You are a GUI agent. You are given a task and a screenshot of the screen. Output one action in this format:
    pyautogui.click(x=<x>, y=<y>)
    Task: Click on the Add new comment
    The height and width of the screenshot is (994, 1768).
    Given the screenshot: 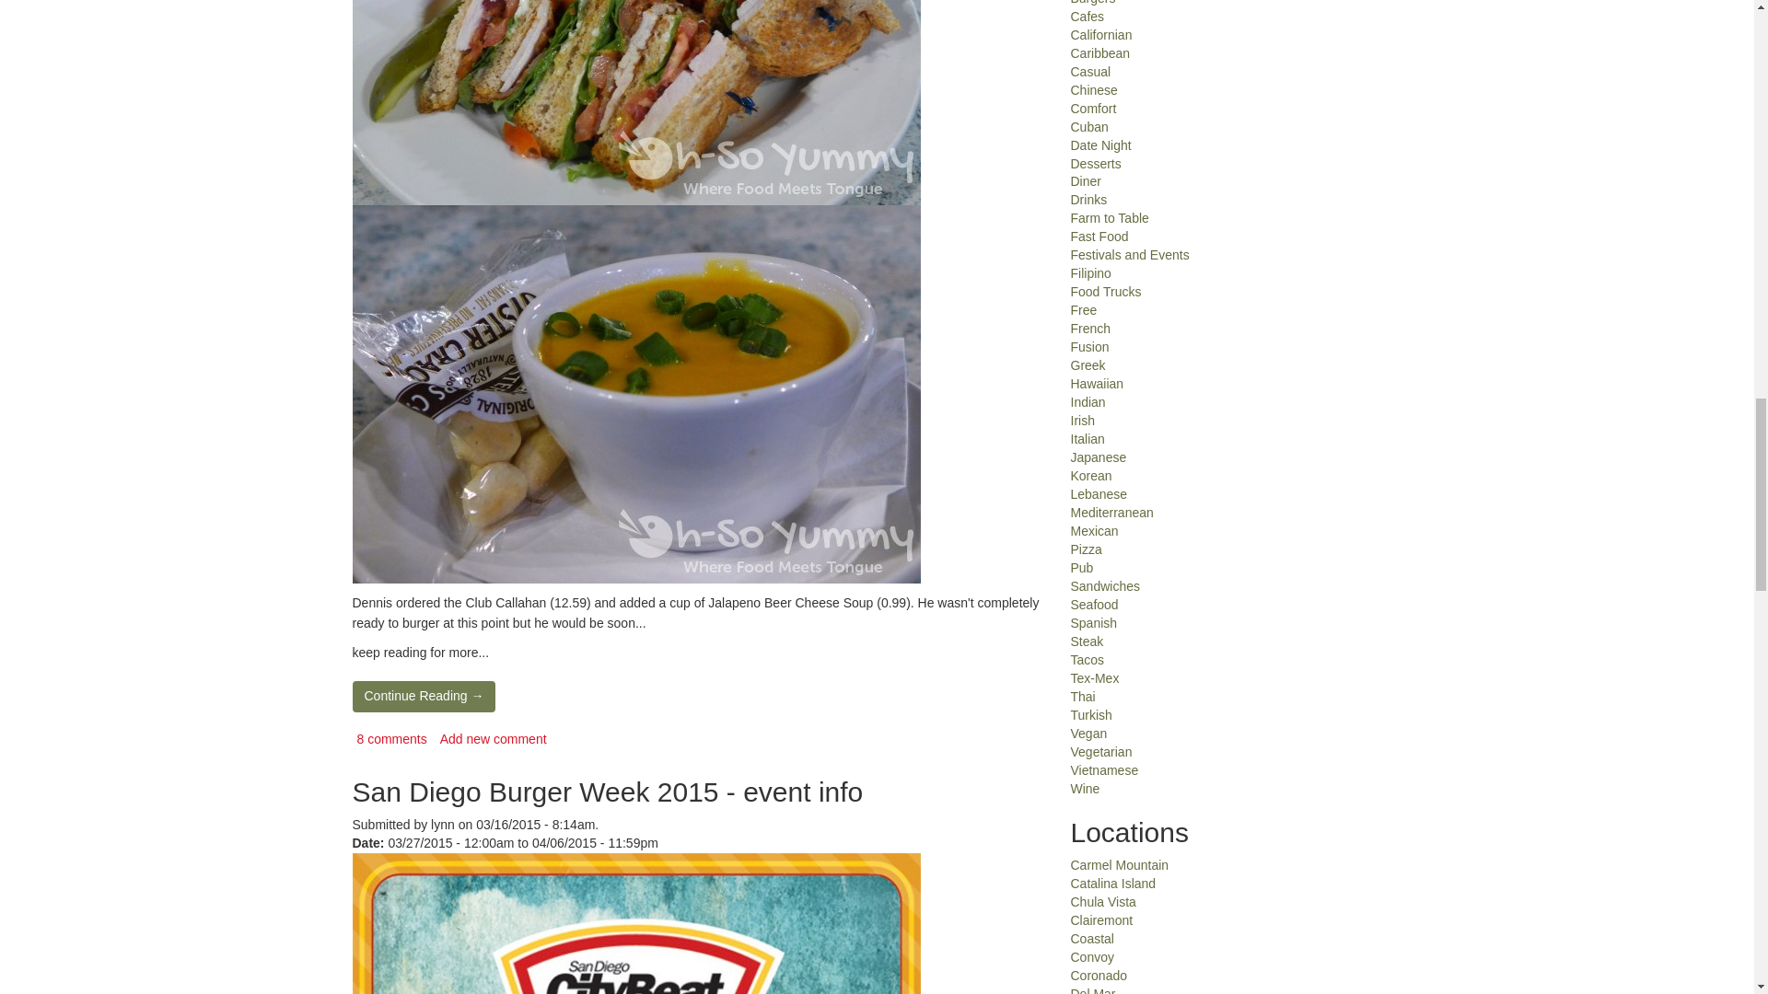 What is the action you would take?
    pyautogui.click(x=494, y=738)
    